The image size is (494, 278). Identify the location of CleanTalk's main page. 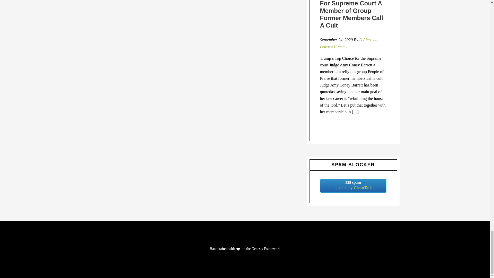
(353, 186).